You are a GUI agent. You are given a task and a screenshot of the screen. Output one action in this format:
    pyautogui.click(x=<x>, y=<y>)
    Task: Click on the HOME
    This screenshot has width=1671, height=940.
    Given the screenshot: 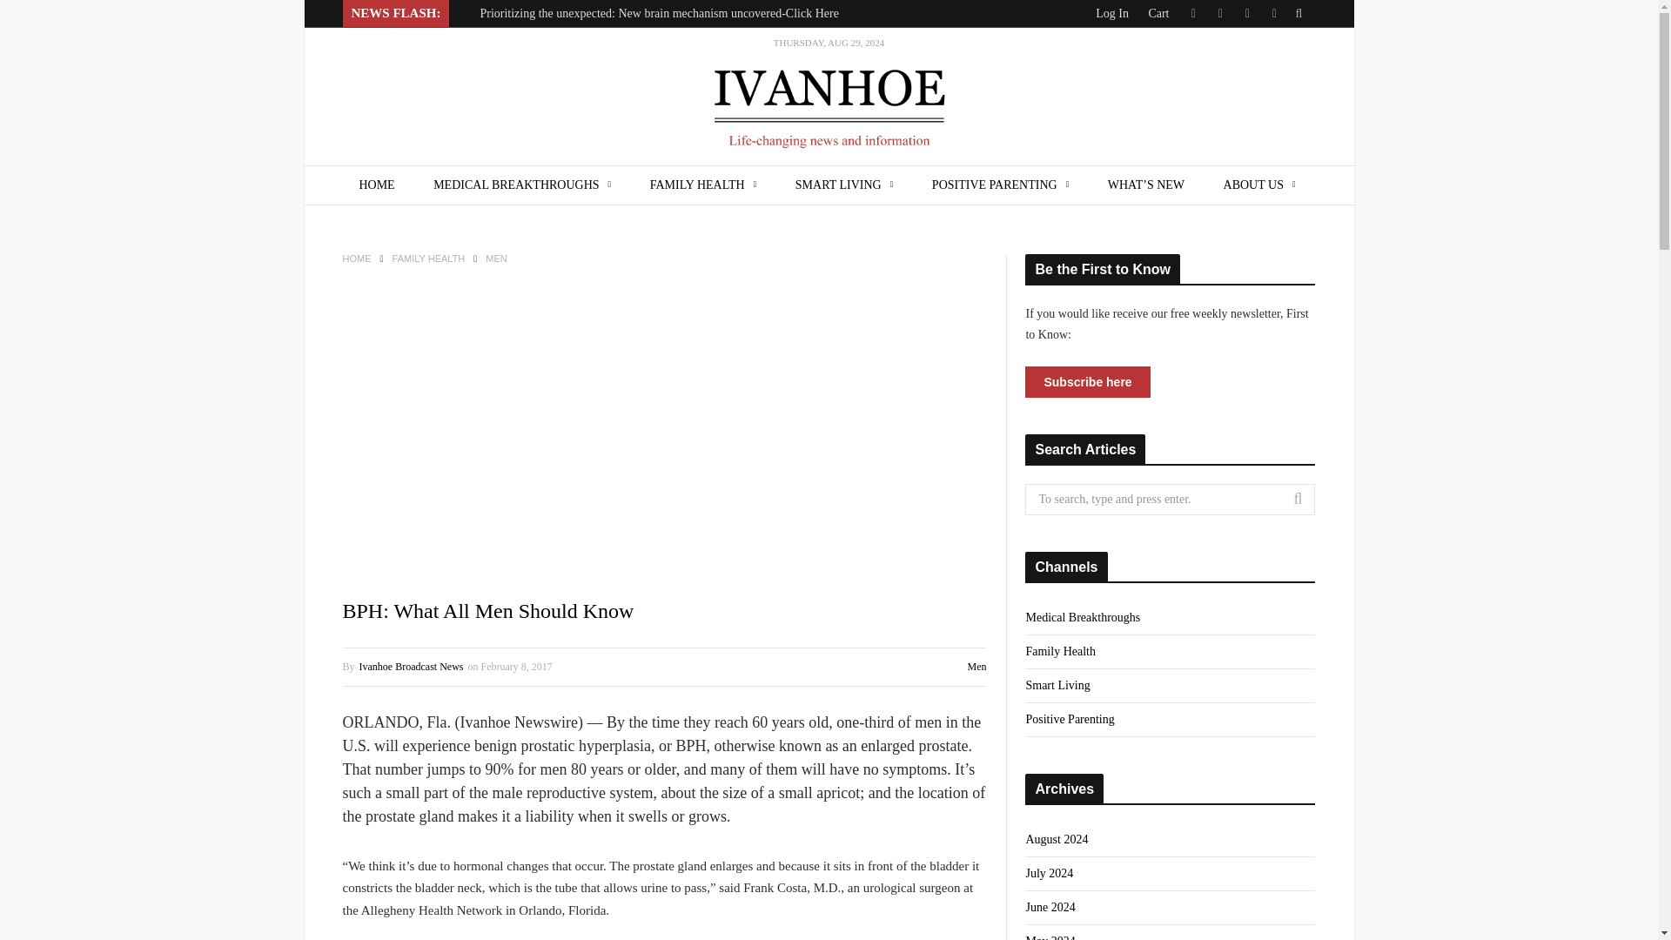 What is the action you would take?
    pyautogui.click(x=376, y=185)
    